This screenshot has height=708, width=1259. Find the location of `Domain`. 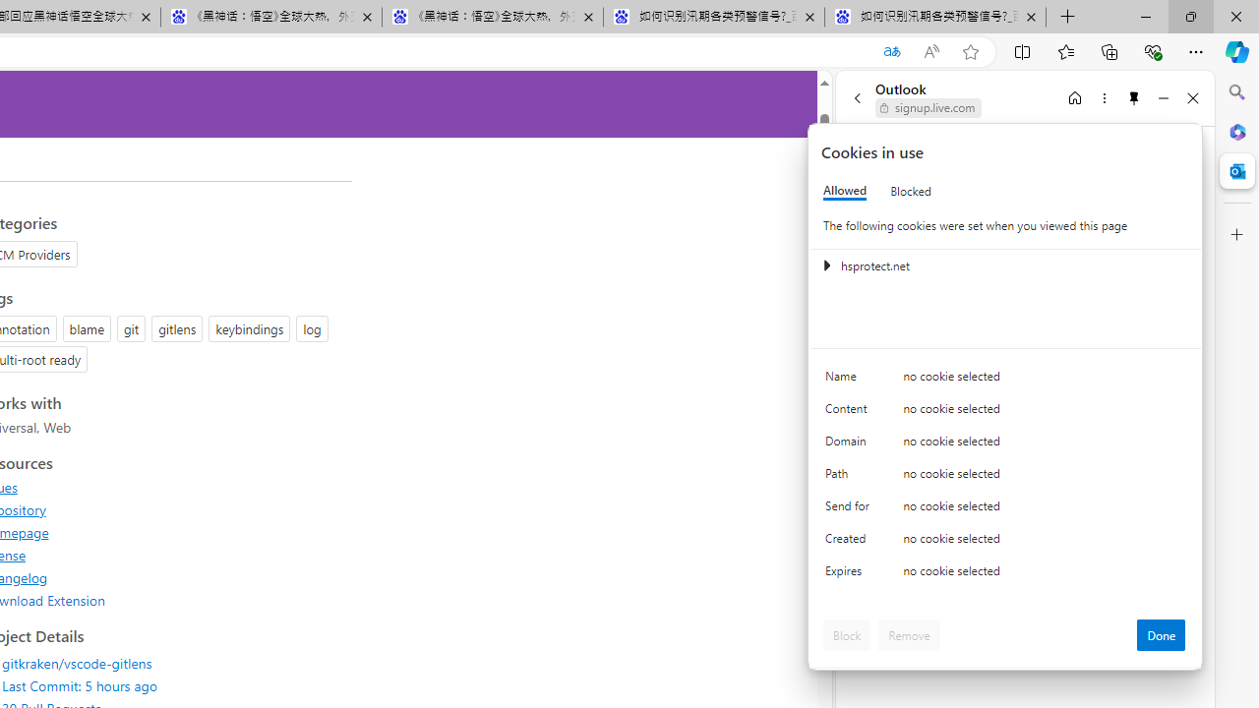

Domain is located at coordinates (850, 444).